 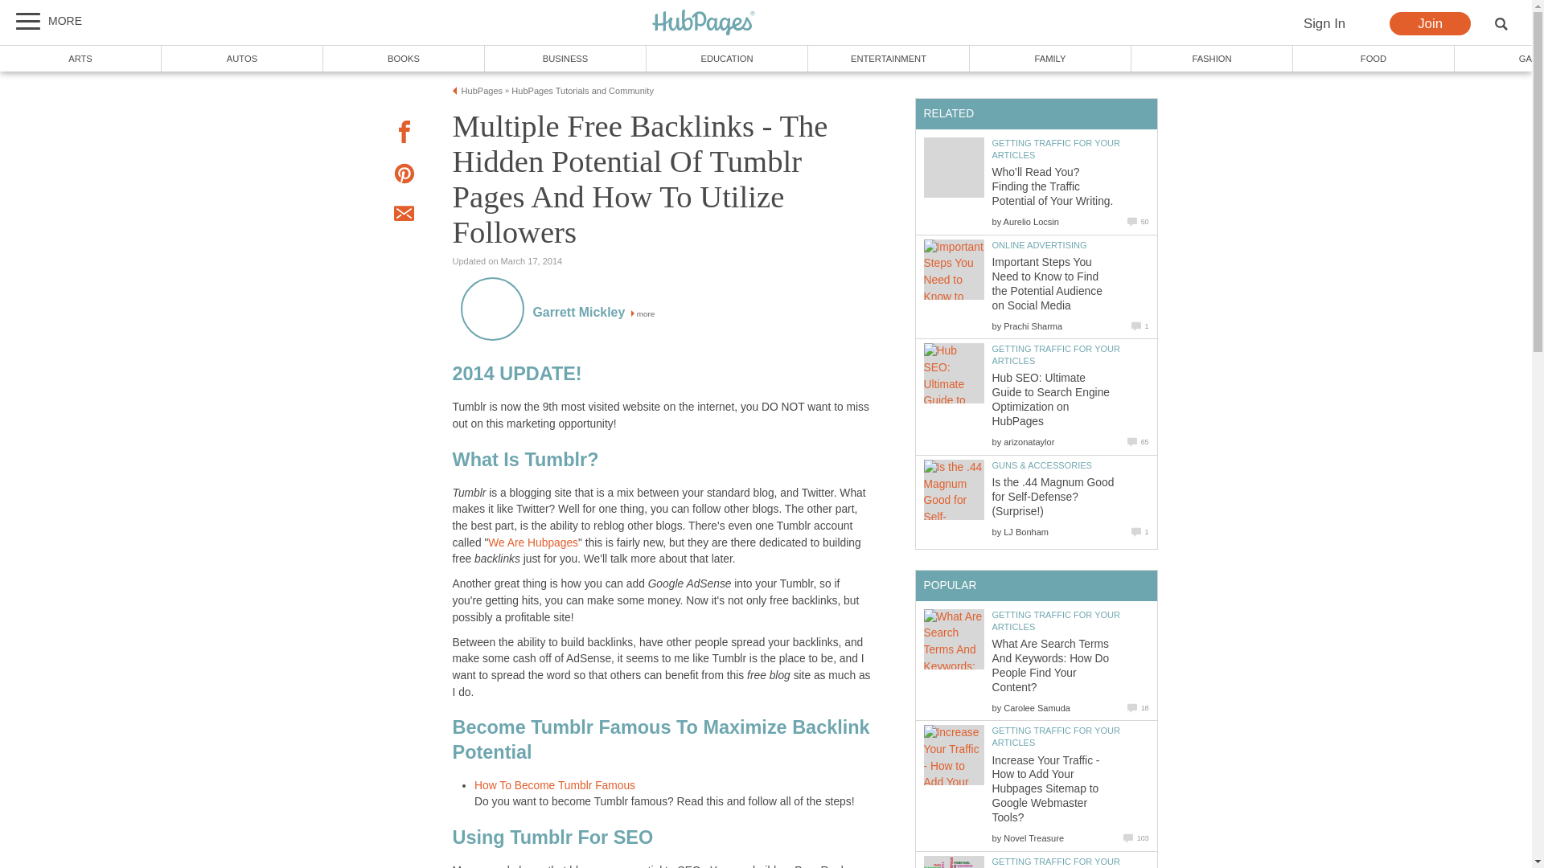 I want to click on FAMILY, so click(x=1050, y=58).